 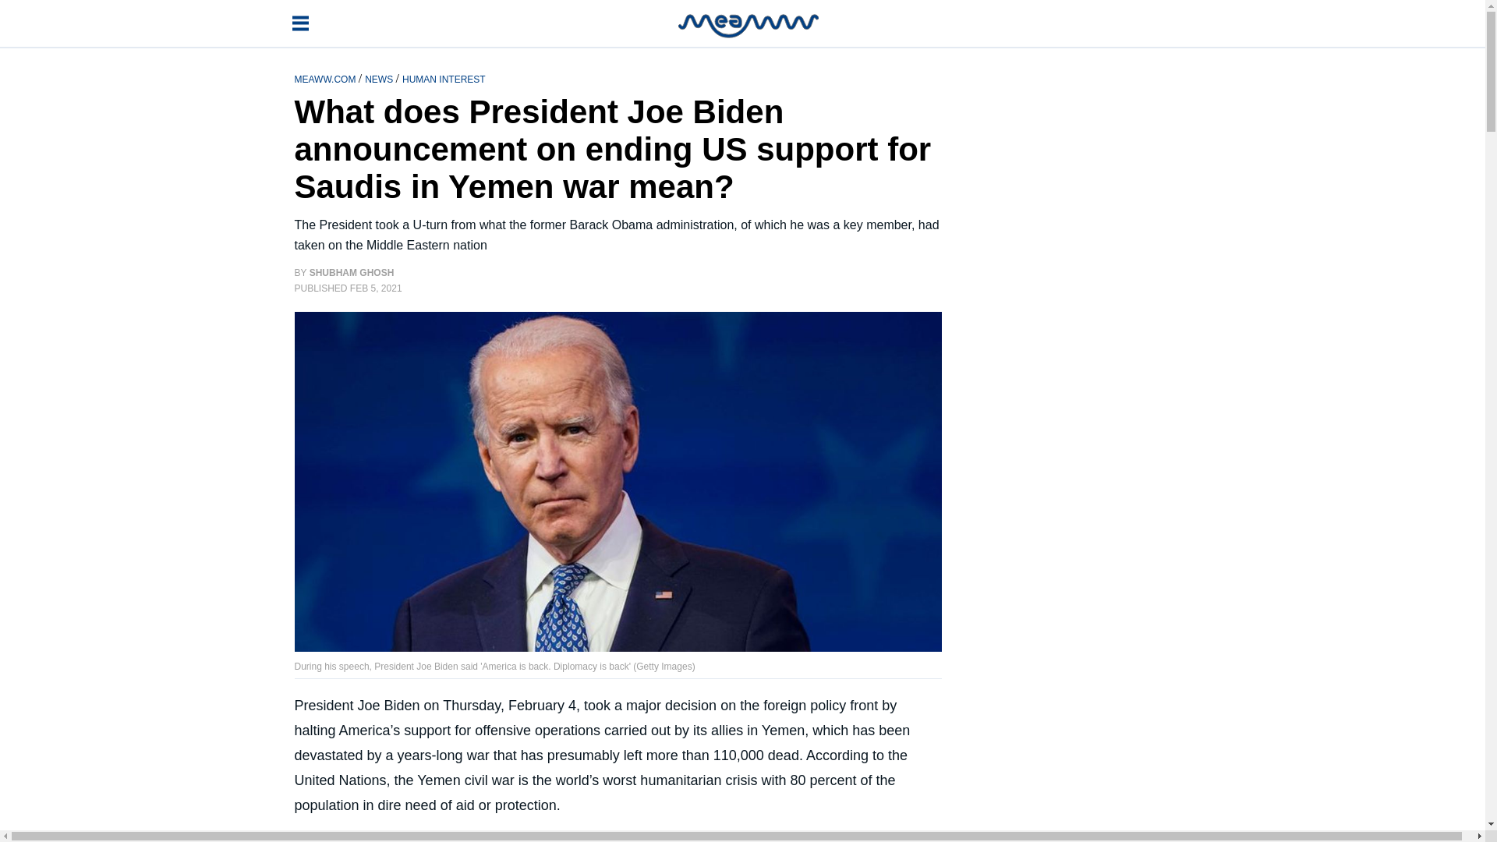 I want to click on MEAWW.COM, so click(x=327, y=78).